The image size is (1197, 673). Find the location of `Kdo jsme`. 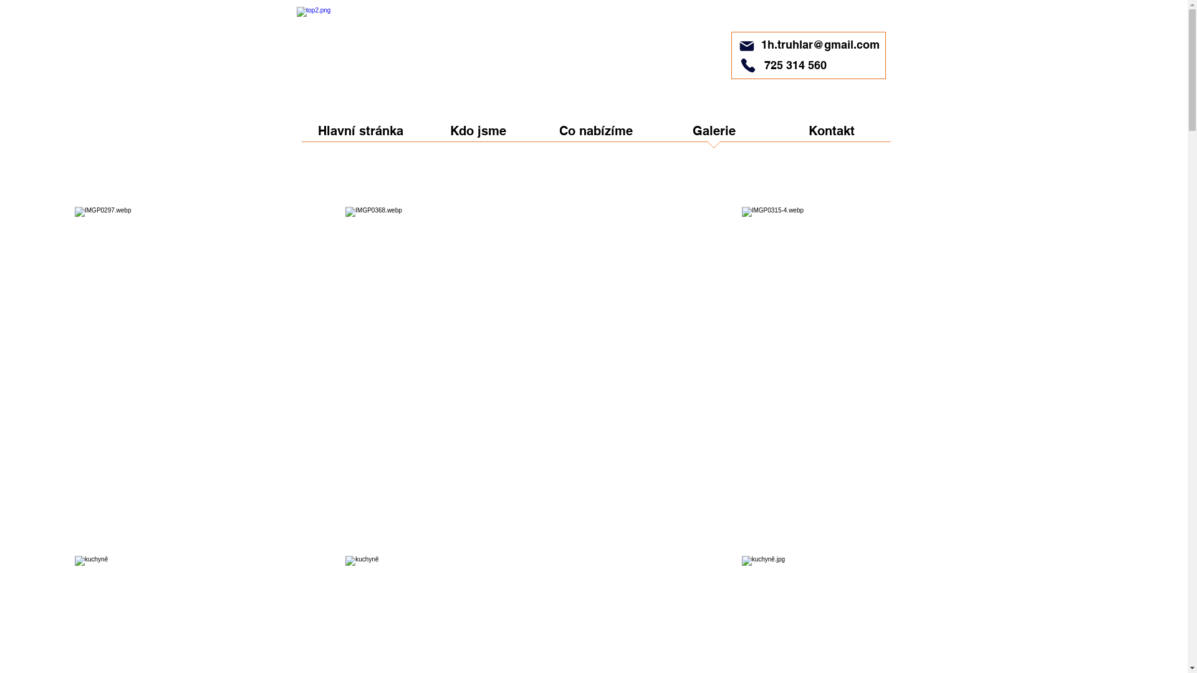

Kdo jsme is located at coordinates (478, 135).